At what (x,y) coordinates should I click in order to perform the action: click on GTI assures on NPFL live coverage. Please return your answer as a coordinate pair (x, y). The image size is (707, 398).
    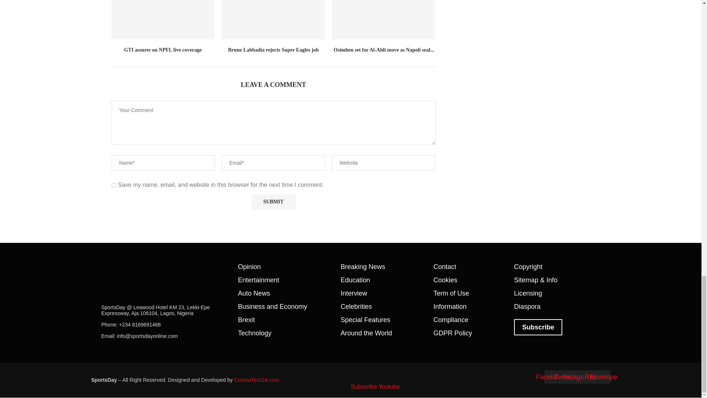
    Looking at the image, I should click on (162, 20).